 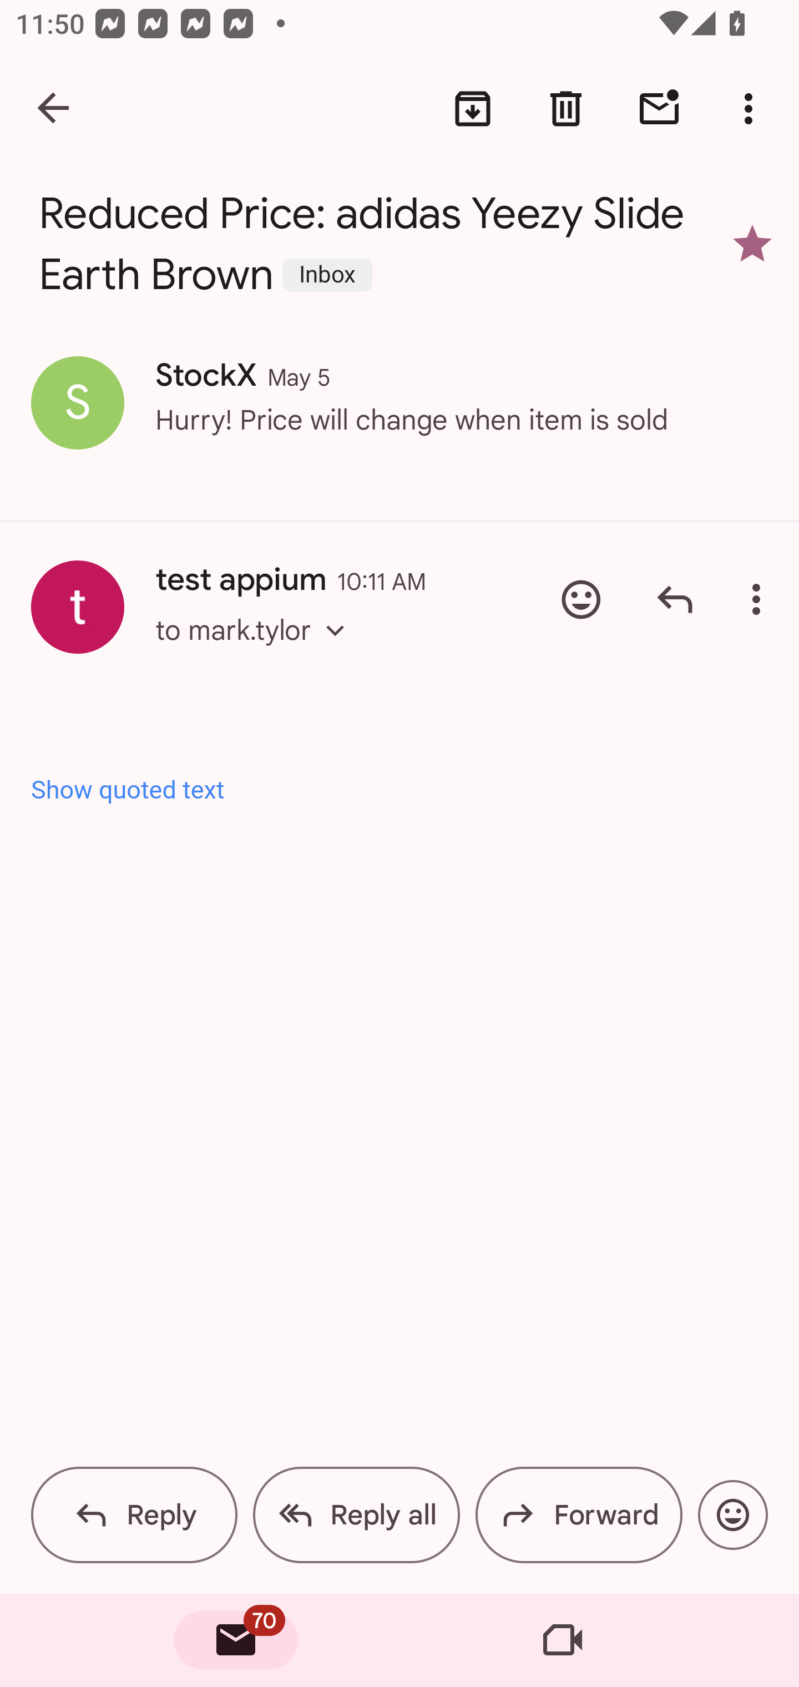 I want to click on to mark.tylor, so click(x=256, y=650).